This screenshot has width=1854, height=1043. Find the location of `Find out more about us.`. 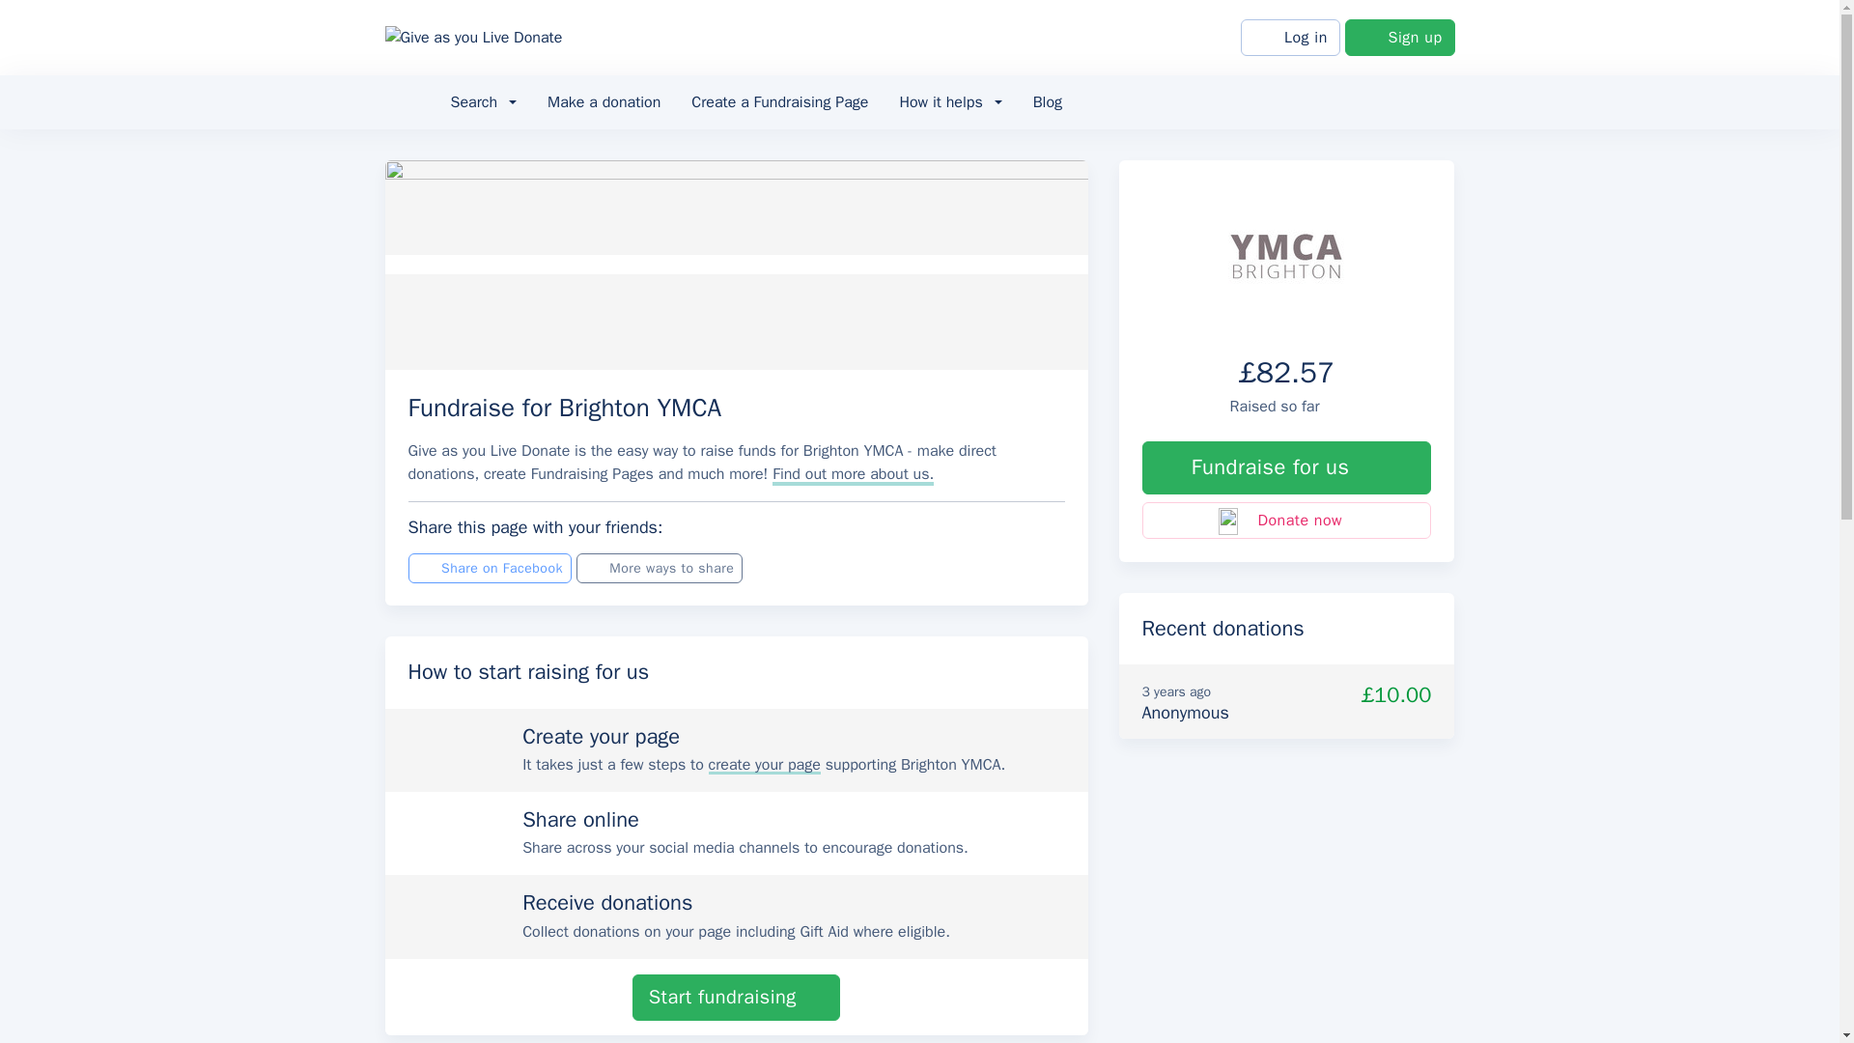

Find out more about us. is located at coordinates (854, 474).